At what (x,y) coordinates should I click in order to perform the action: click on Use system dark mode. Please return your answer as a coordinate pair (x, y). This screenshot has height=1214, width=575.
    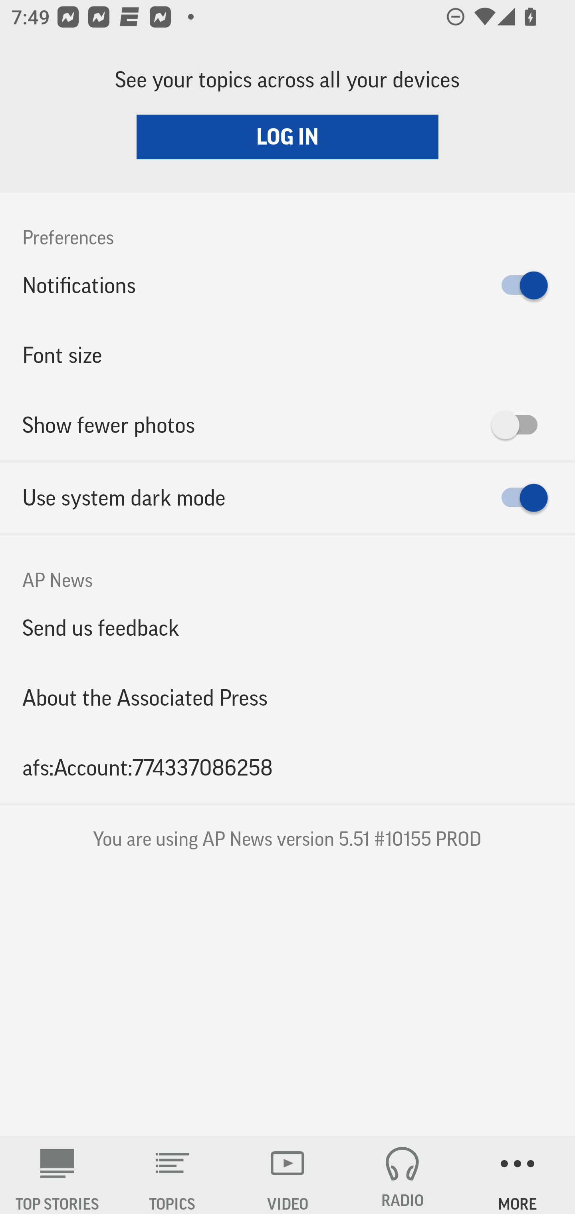
    Looking at the image, I should click on (287, 498).